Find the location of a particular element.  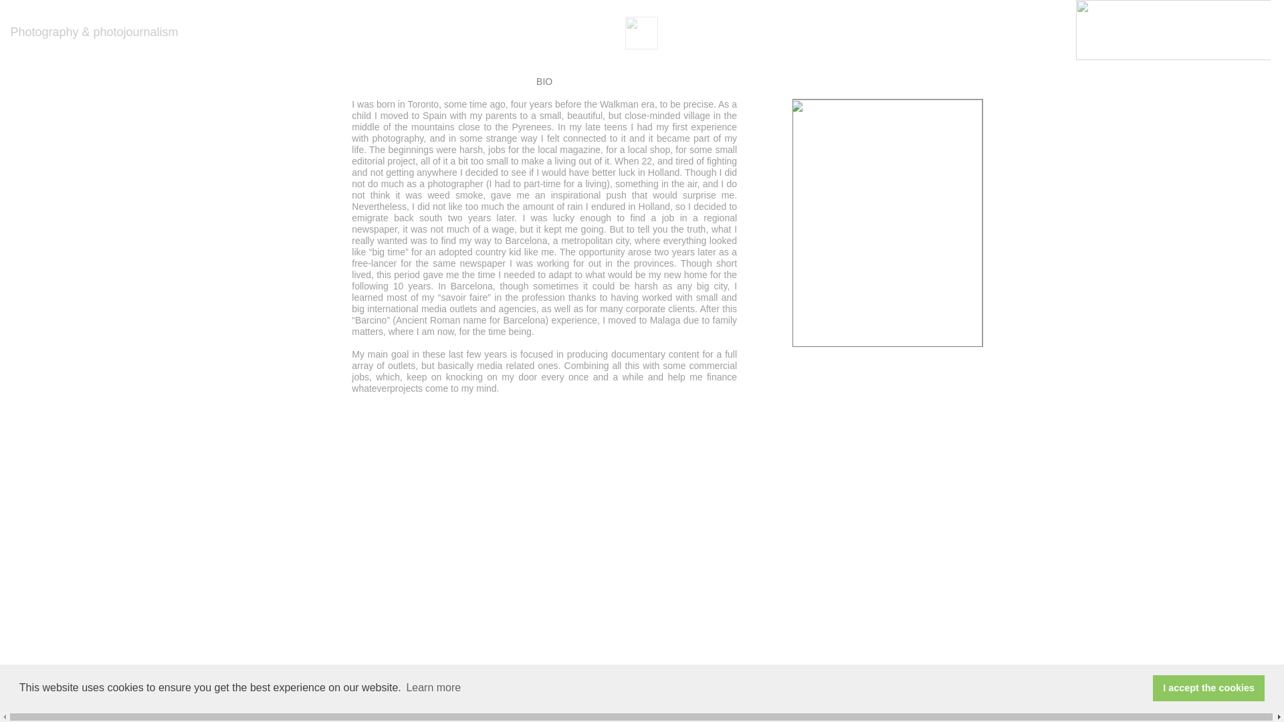

I accept the cookies is located at coordinates (1209, 688).